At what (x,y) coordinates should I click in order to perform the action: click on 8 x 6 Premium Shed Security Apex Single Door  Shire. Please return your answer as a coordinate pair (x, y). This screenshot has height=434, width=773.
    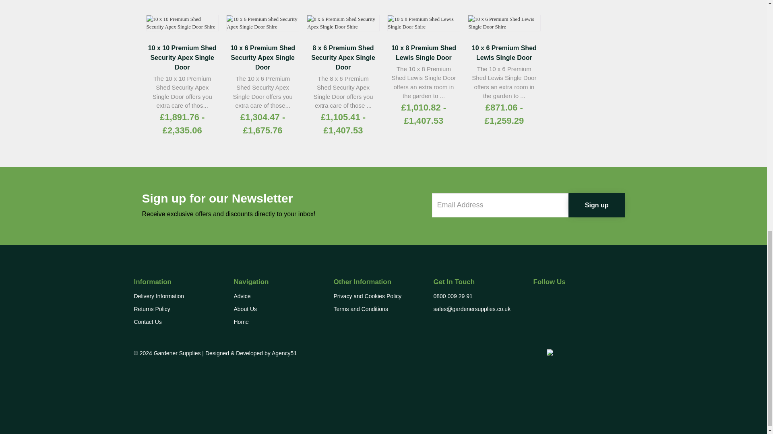
    Looking at the image, I should click on (343, 23).